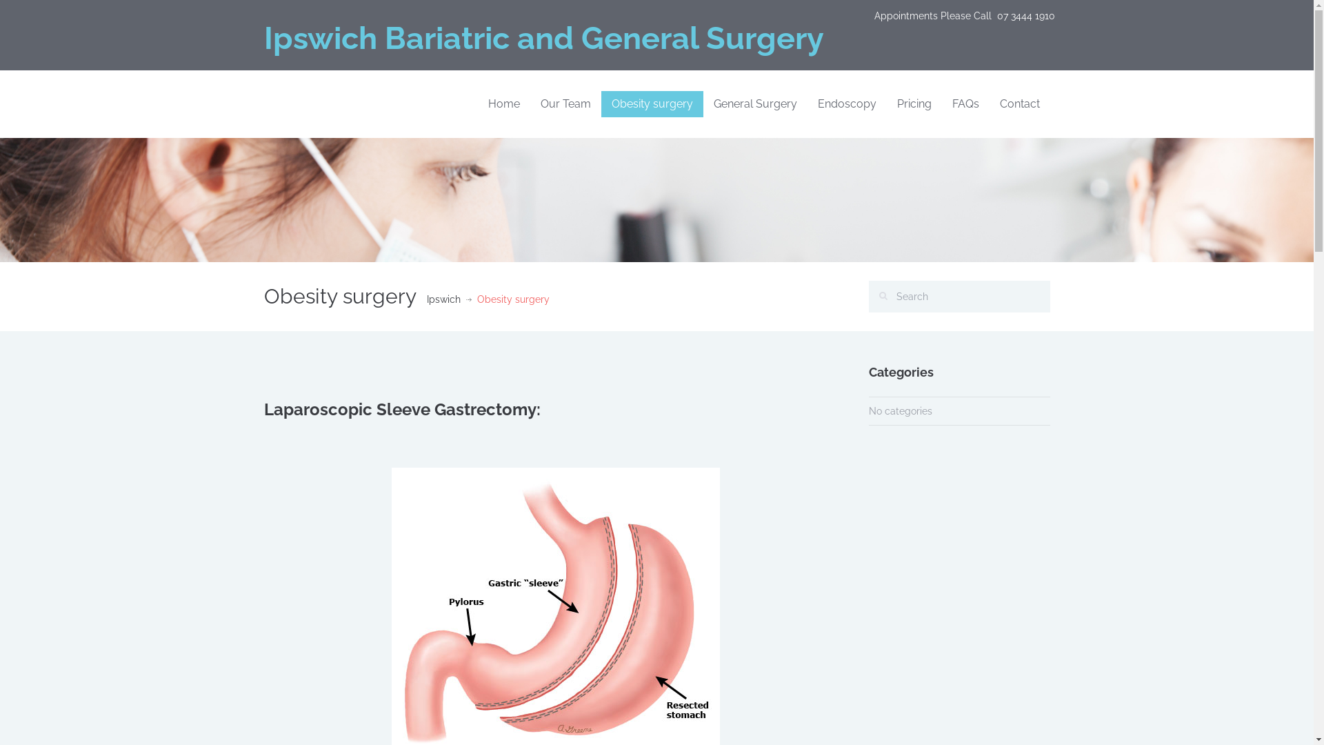 The height and width of the screenshot is (745, 1324). What do you see at coordinates (652, 105) in the screenshot?
I see `Obesity surgery` at bounding box center [652, 105].